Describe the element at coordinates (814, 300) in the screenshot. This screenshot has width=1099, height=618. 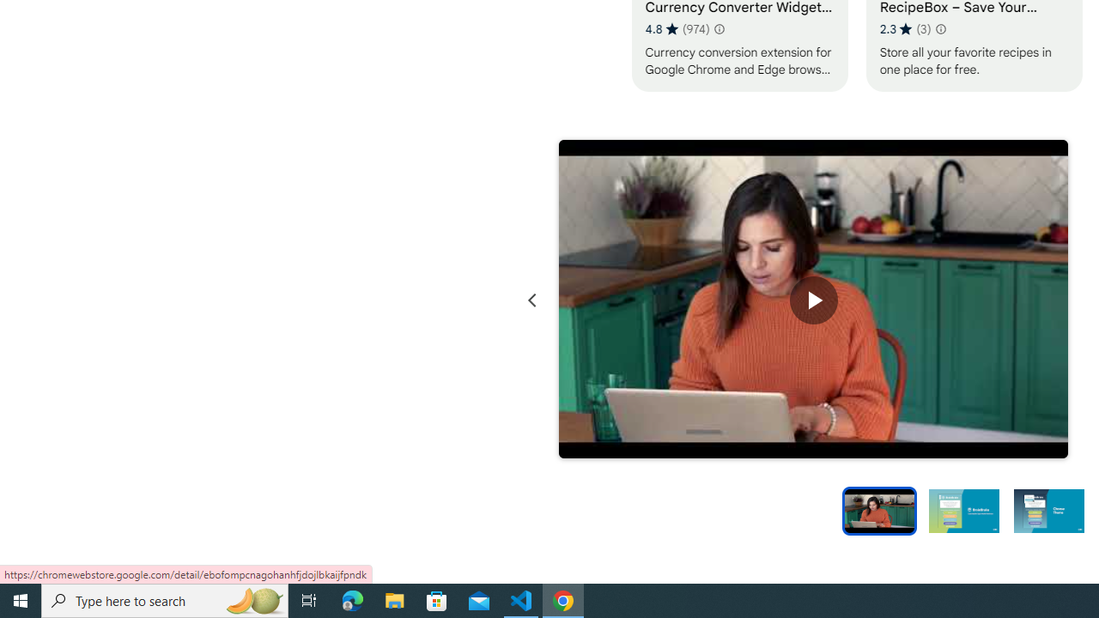
I see `Item media 1 video` at that location.